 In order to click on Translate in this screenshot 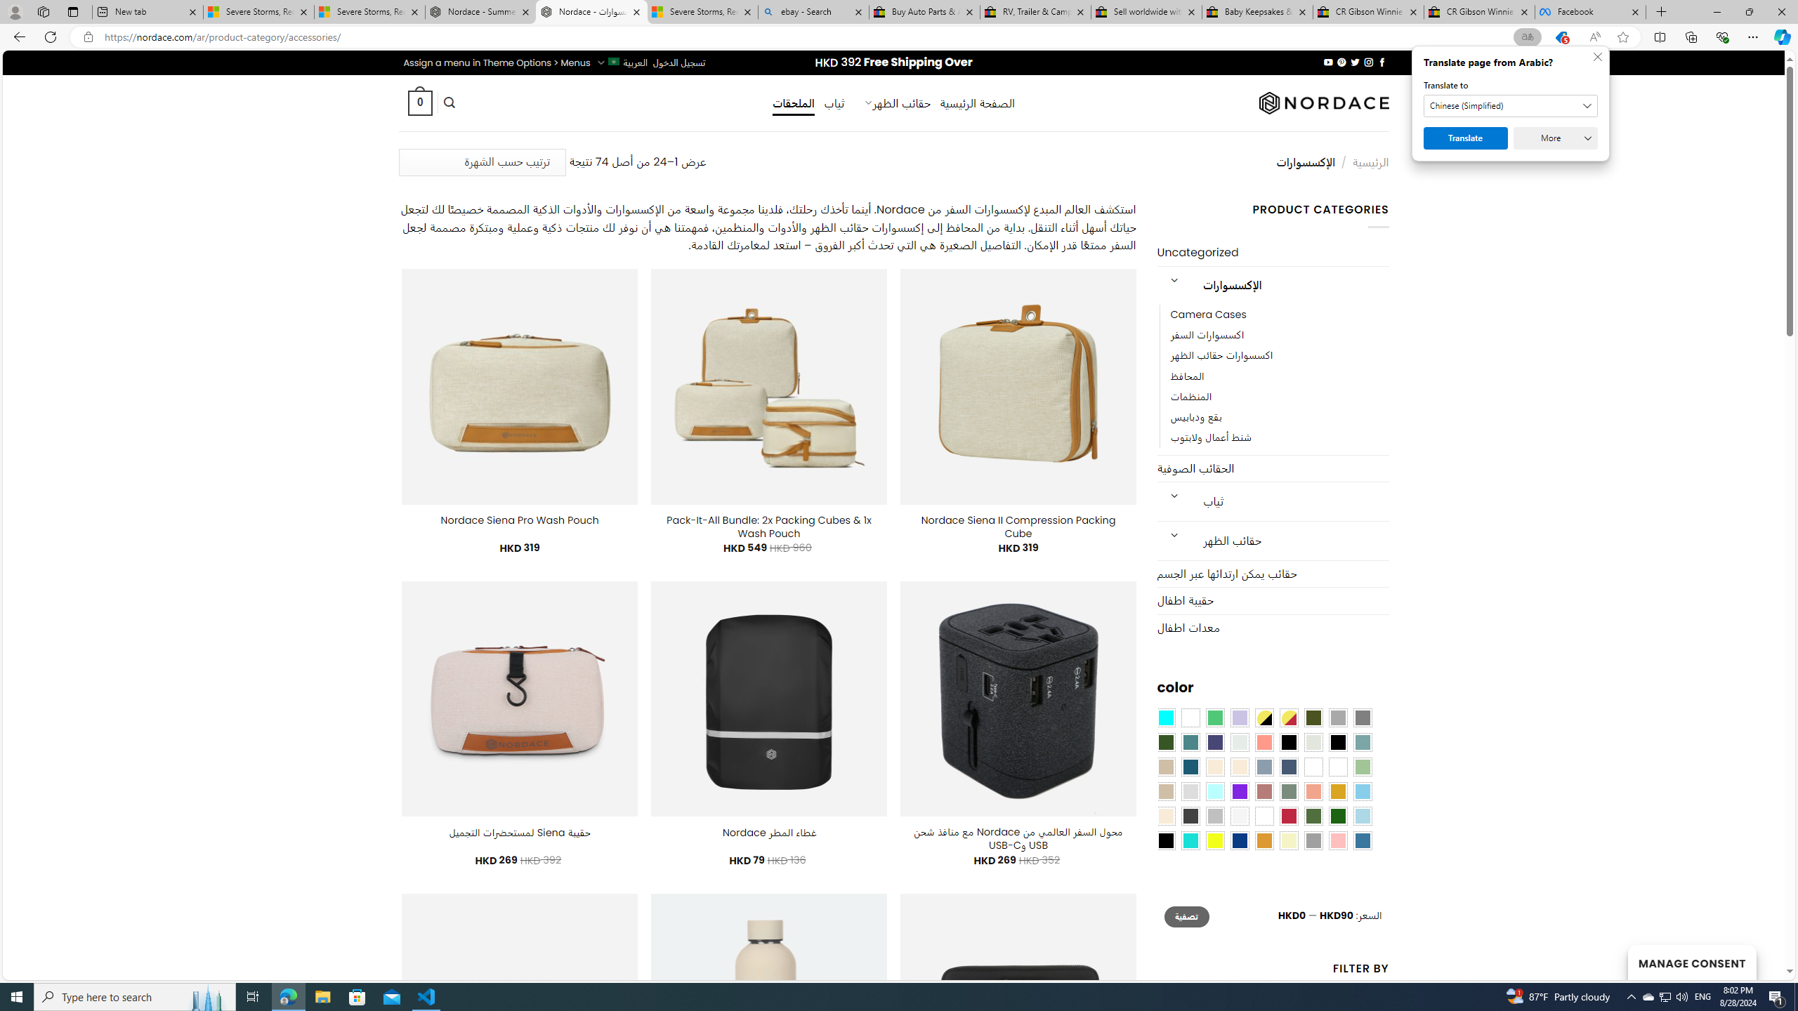, I will do `click(1466, 138)`.